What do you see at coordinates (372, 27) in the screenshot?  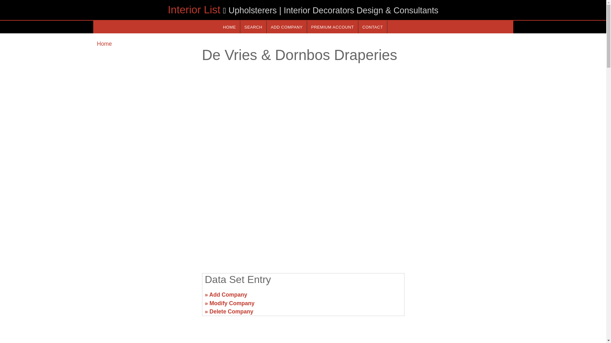 I see `CONTACT` at bounding box center [372, 27].